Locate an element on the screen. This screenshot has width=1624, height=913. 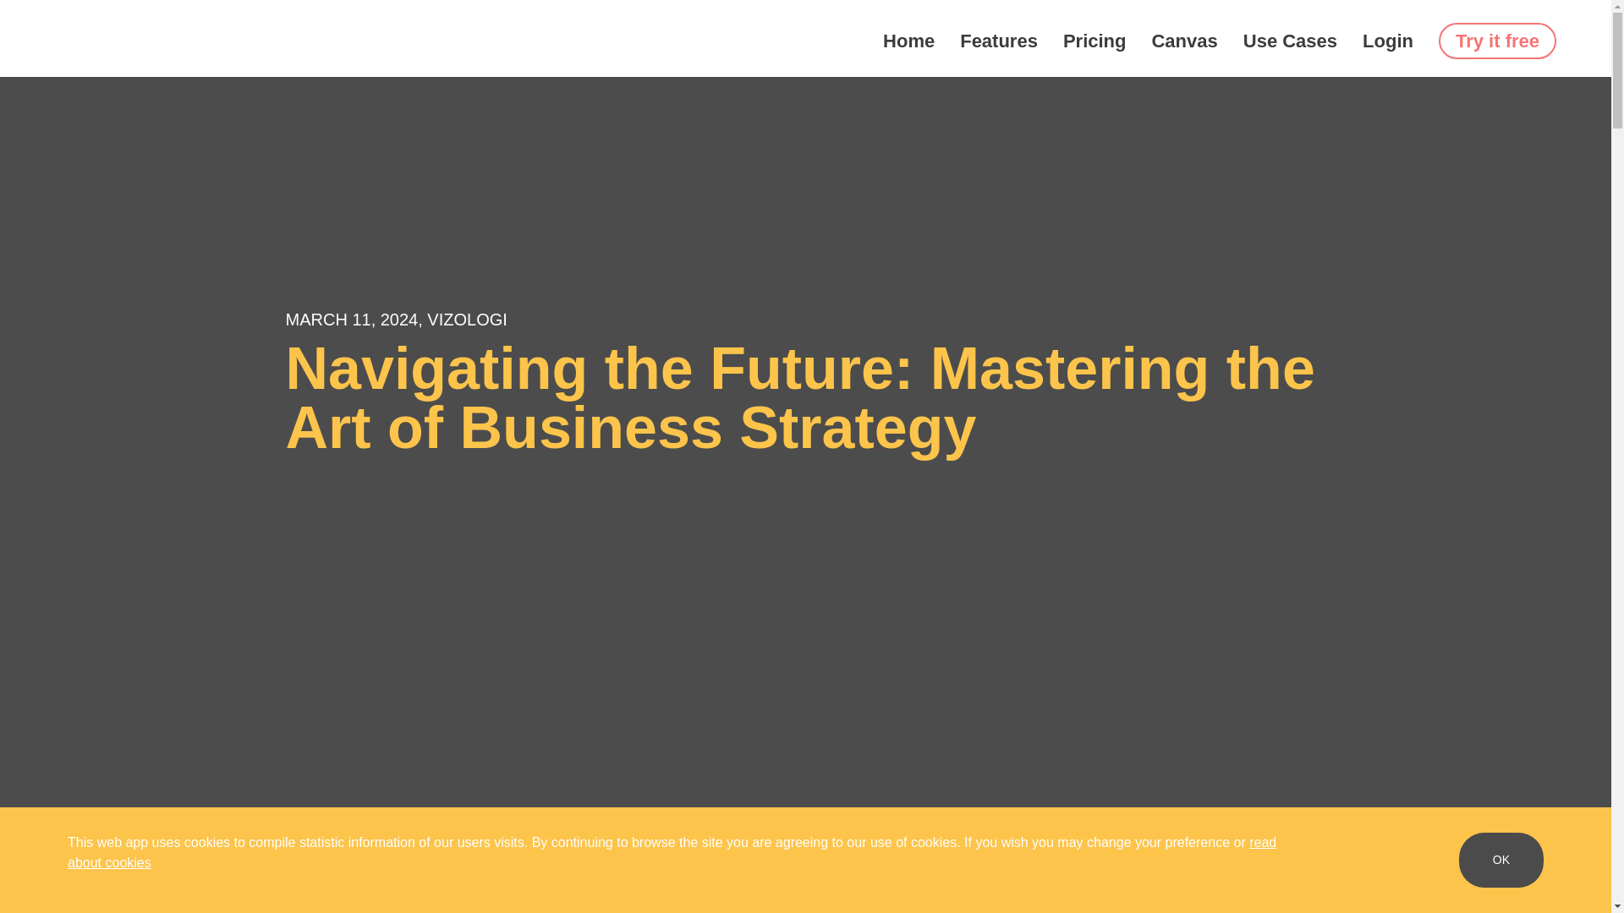
read about cookies is located at coordinates (672, 852).